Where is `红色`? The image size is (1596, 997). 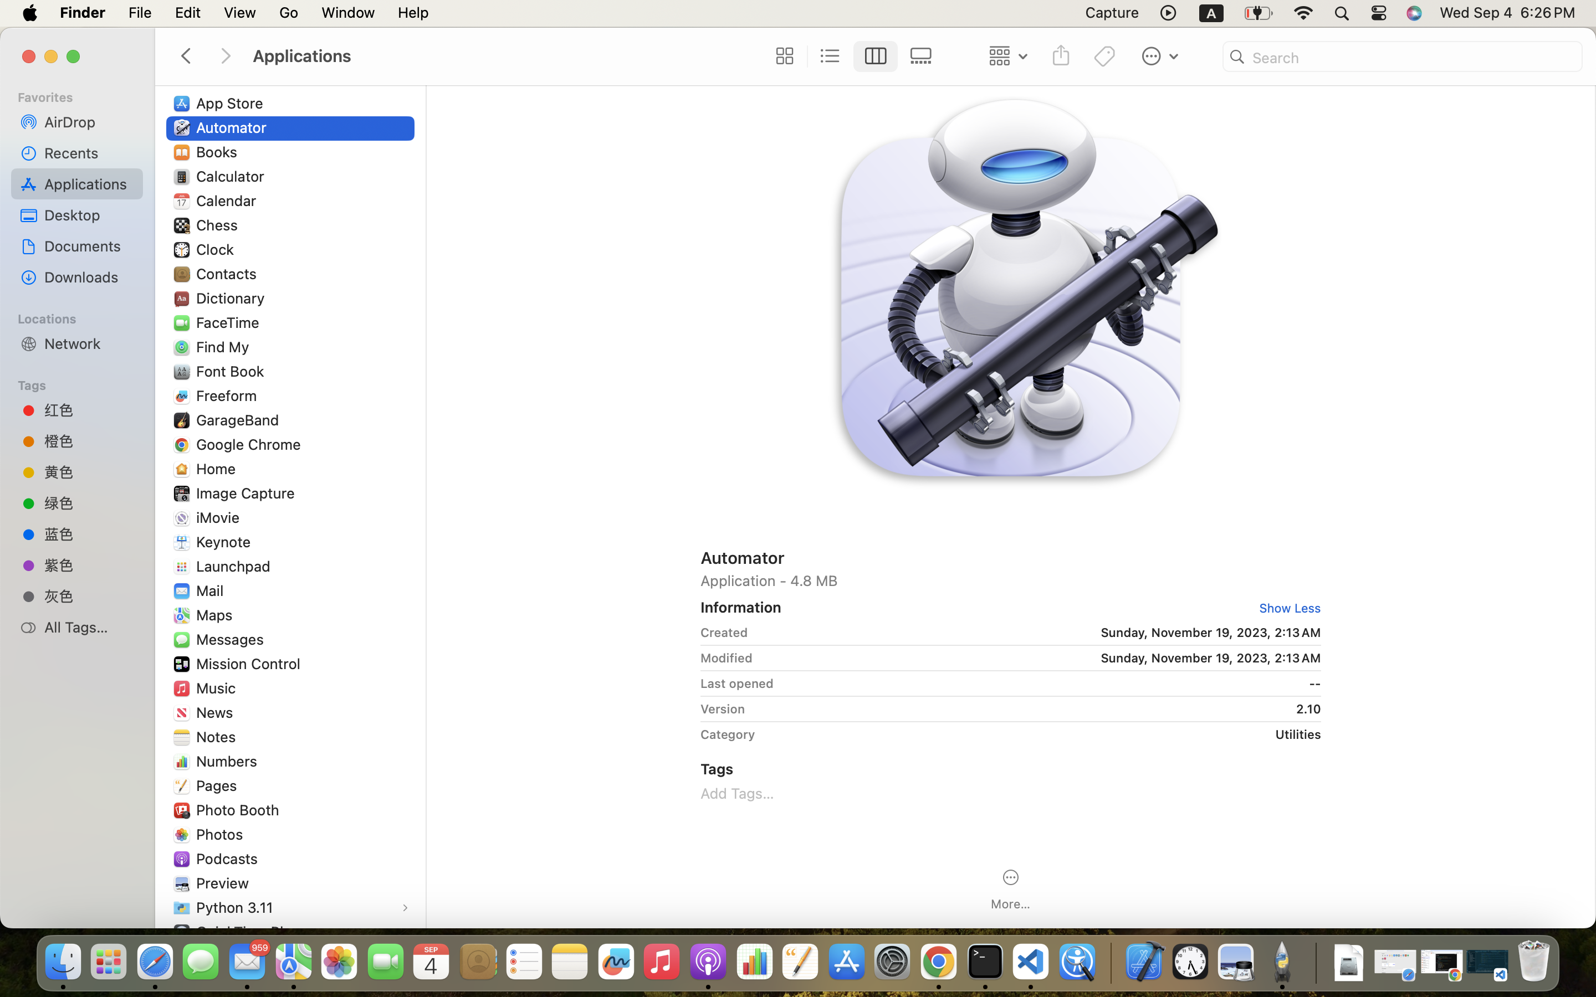 红色 is located at coordinates (89, 410).